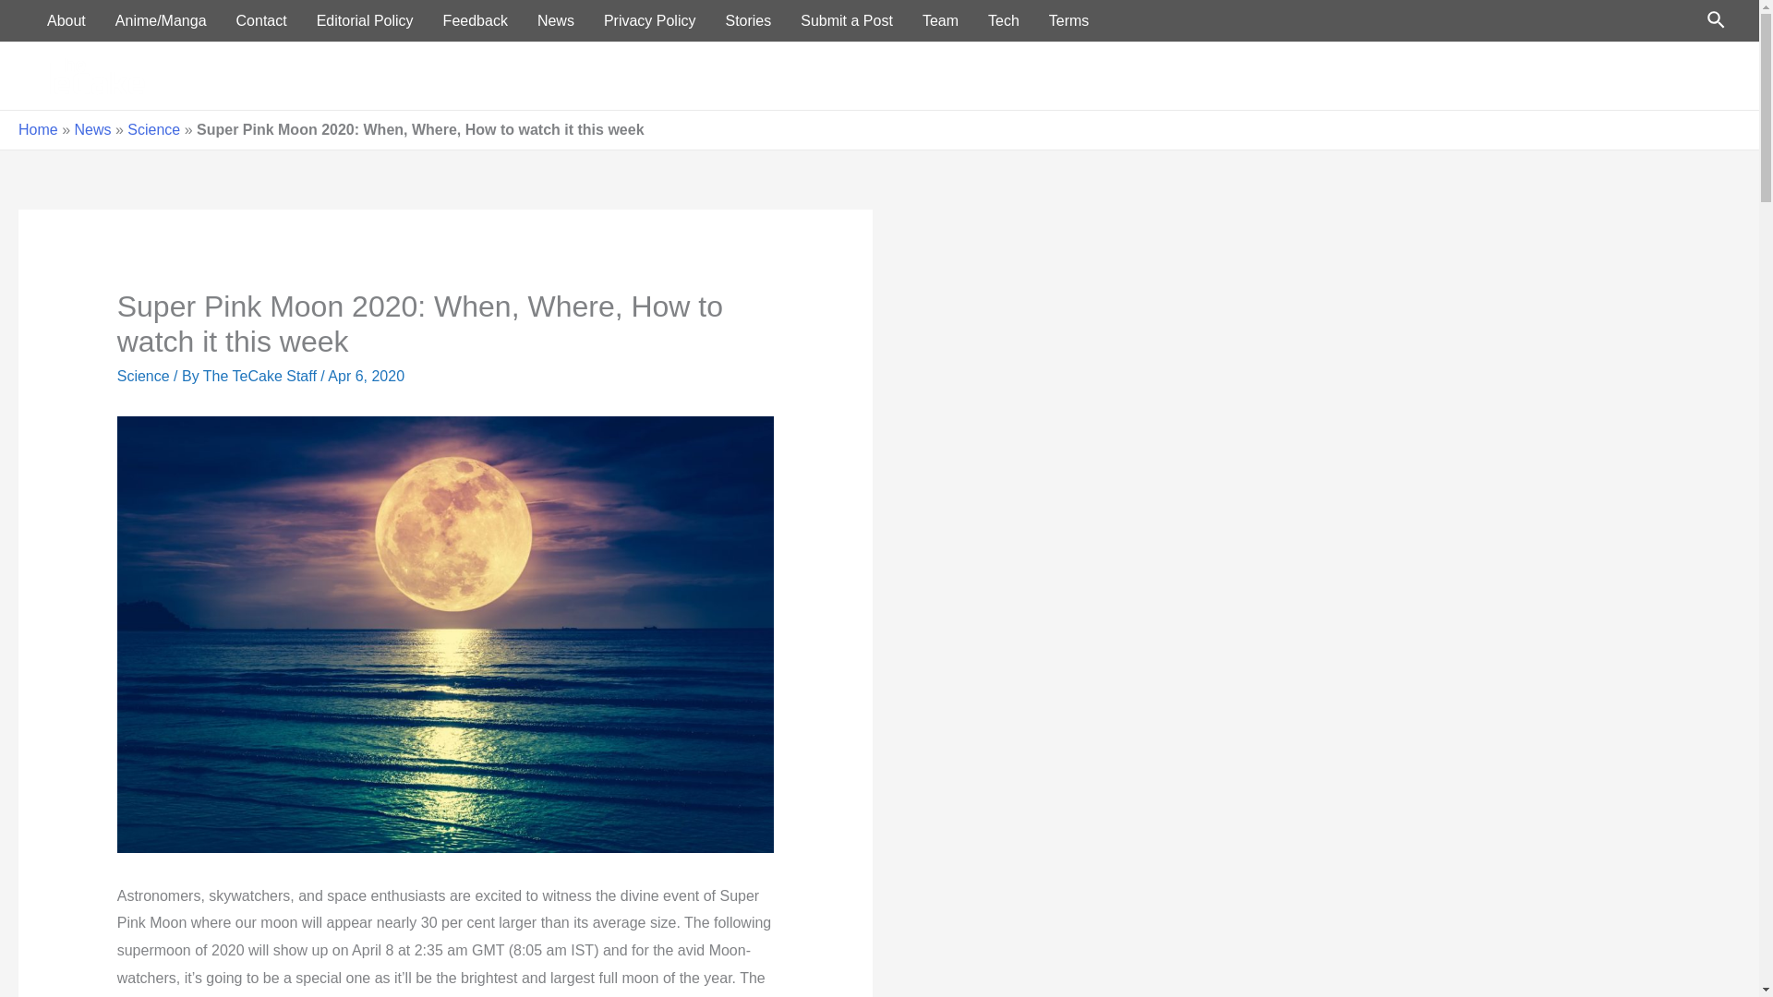 The width and height of the screenshot is (1773, 997). I want to click on News, so click(92, 129).